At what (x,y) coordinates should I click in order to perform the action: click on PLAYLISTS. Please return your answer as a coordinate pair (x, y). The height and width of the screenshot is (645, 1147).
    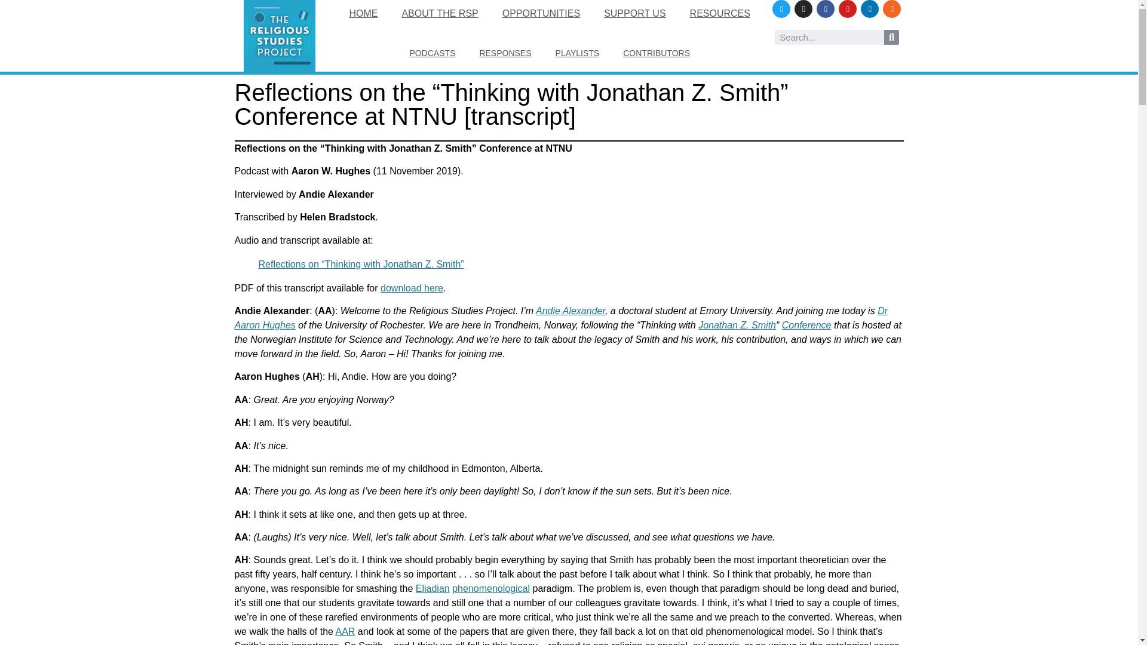
    Looking at the image, I should click on (577, 53).